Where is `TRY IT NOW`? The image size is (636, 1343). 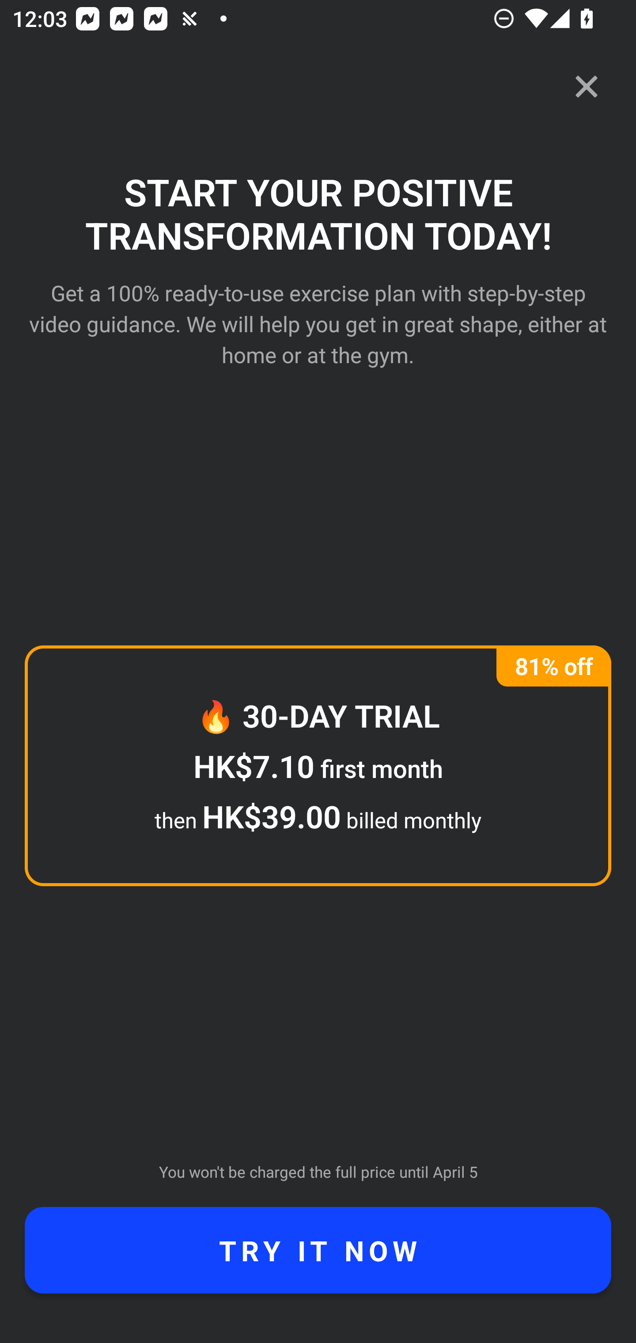
TRY IT NOW is located at coordinates (318, 1250).